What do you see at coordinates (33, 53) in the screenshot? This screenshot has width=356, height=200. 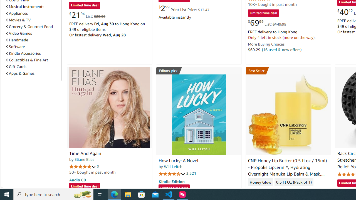 I see `Kindle Accessories` at bounding box center [33, 53].